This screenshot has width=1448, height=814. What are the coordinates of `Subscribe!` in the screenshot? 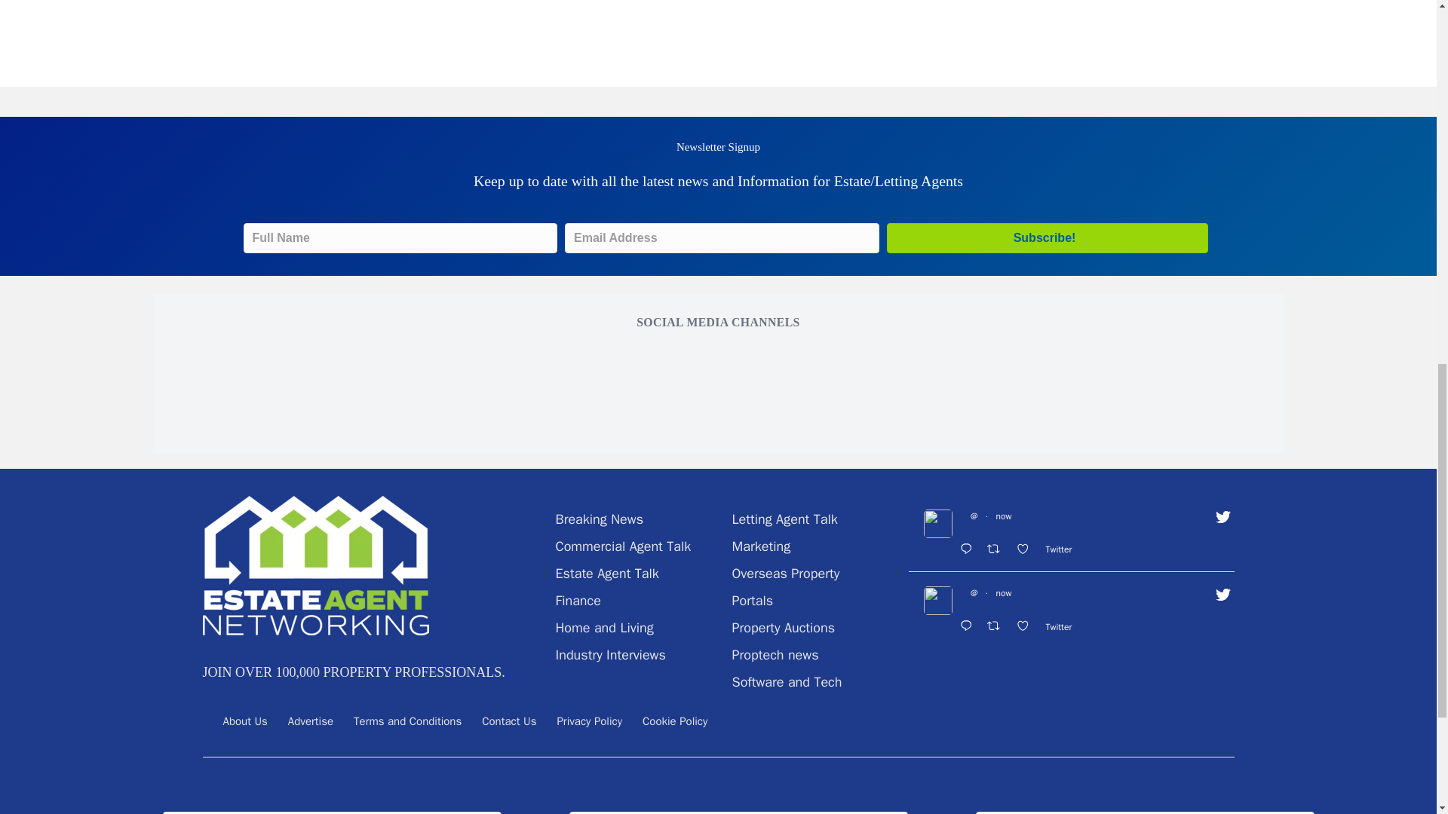 It's located at (1048, 237).